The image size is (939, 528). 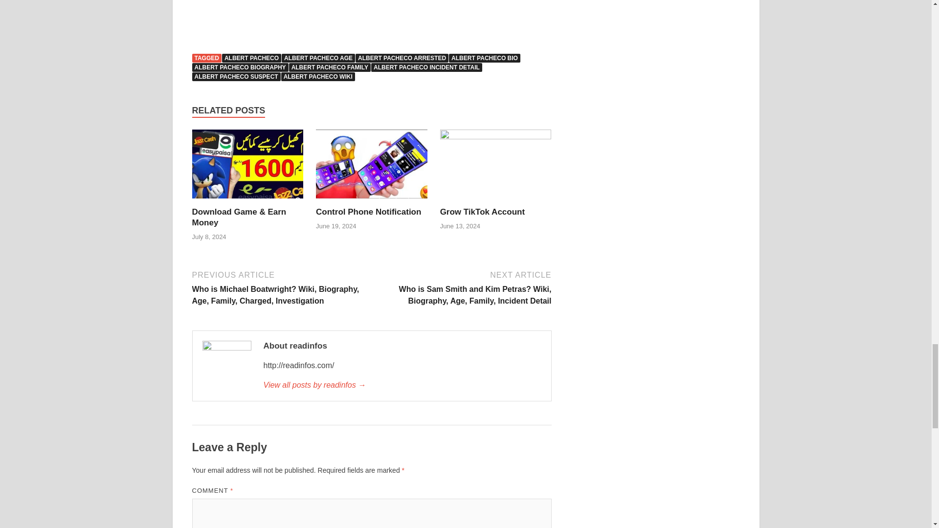 What do you see at coordinates (484, 58) in the screenshot?
I see `ALBERT PACHECO BIO` at bounding box center [484, 58].